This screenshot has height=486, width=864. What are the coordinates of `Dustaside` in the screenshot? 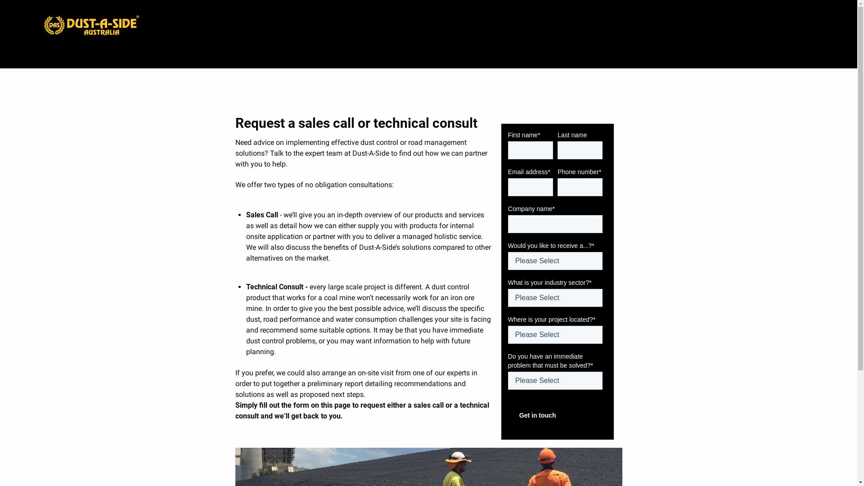 It's located at (91, 25).